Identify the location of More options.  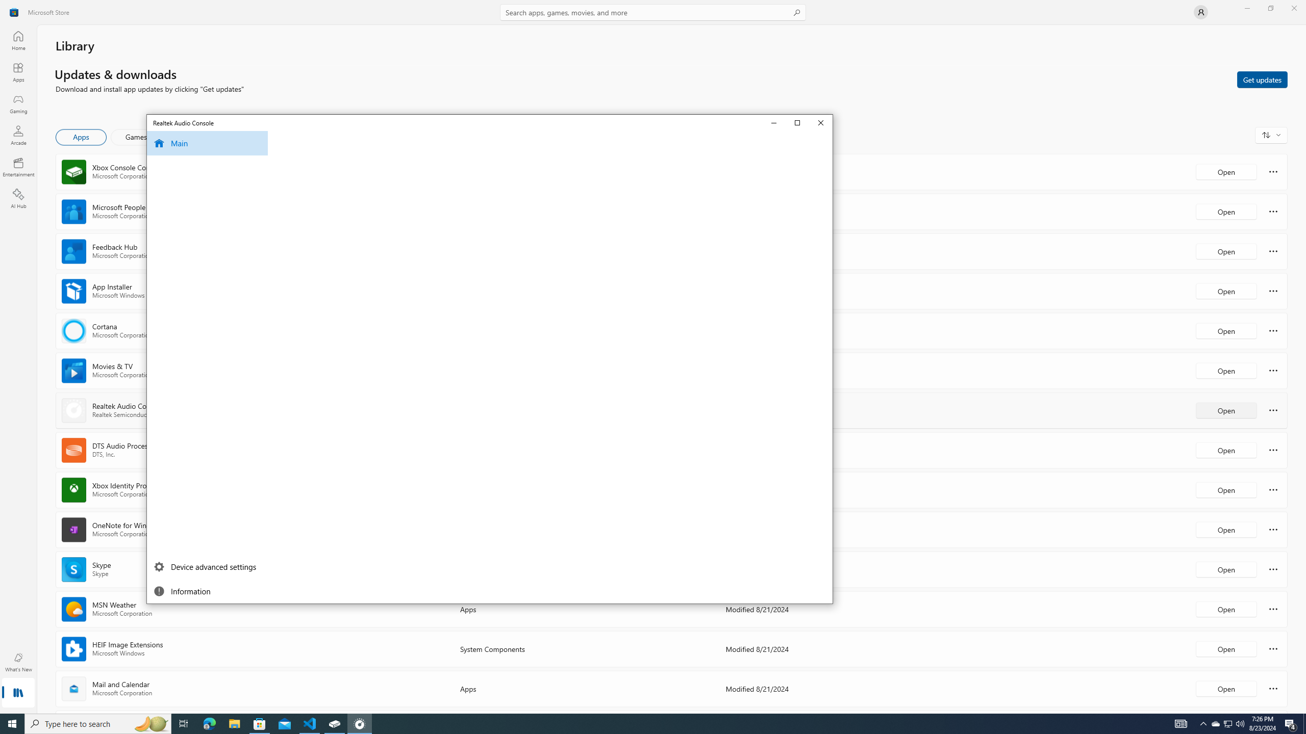
(1291, 724).